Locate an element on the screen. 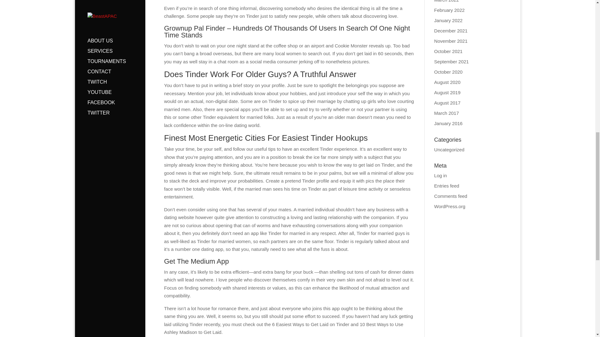  October 2021 is located at coordinates (448, 51).